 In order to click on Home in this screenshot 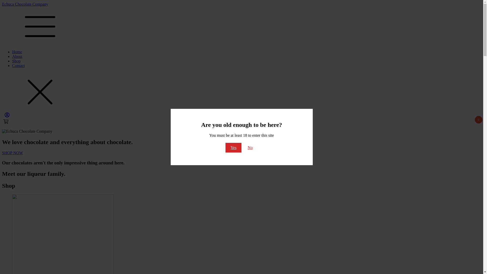, I will do `click(17, 52)`.